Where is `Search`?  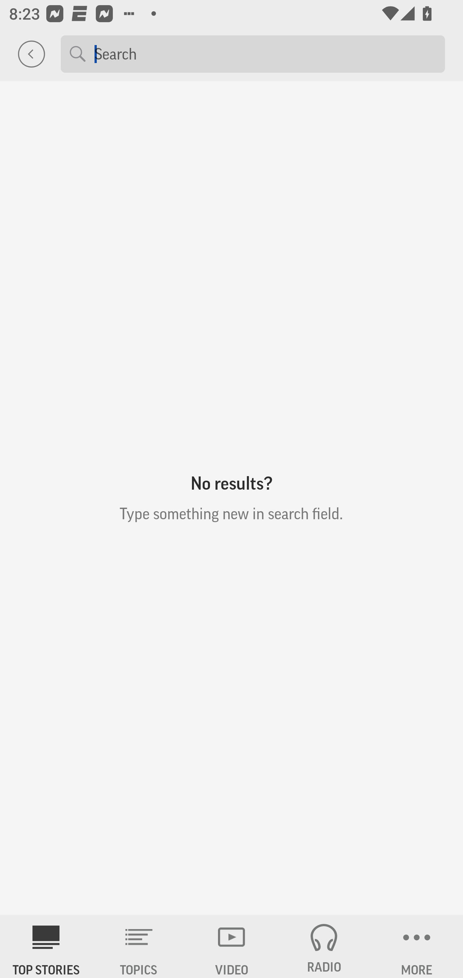 Search is located at coordinates (265, 53).